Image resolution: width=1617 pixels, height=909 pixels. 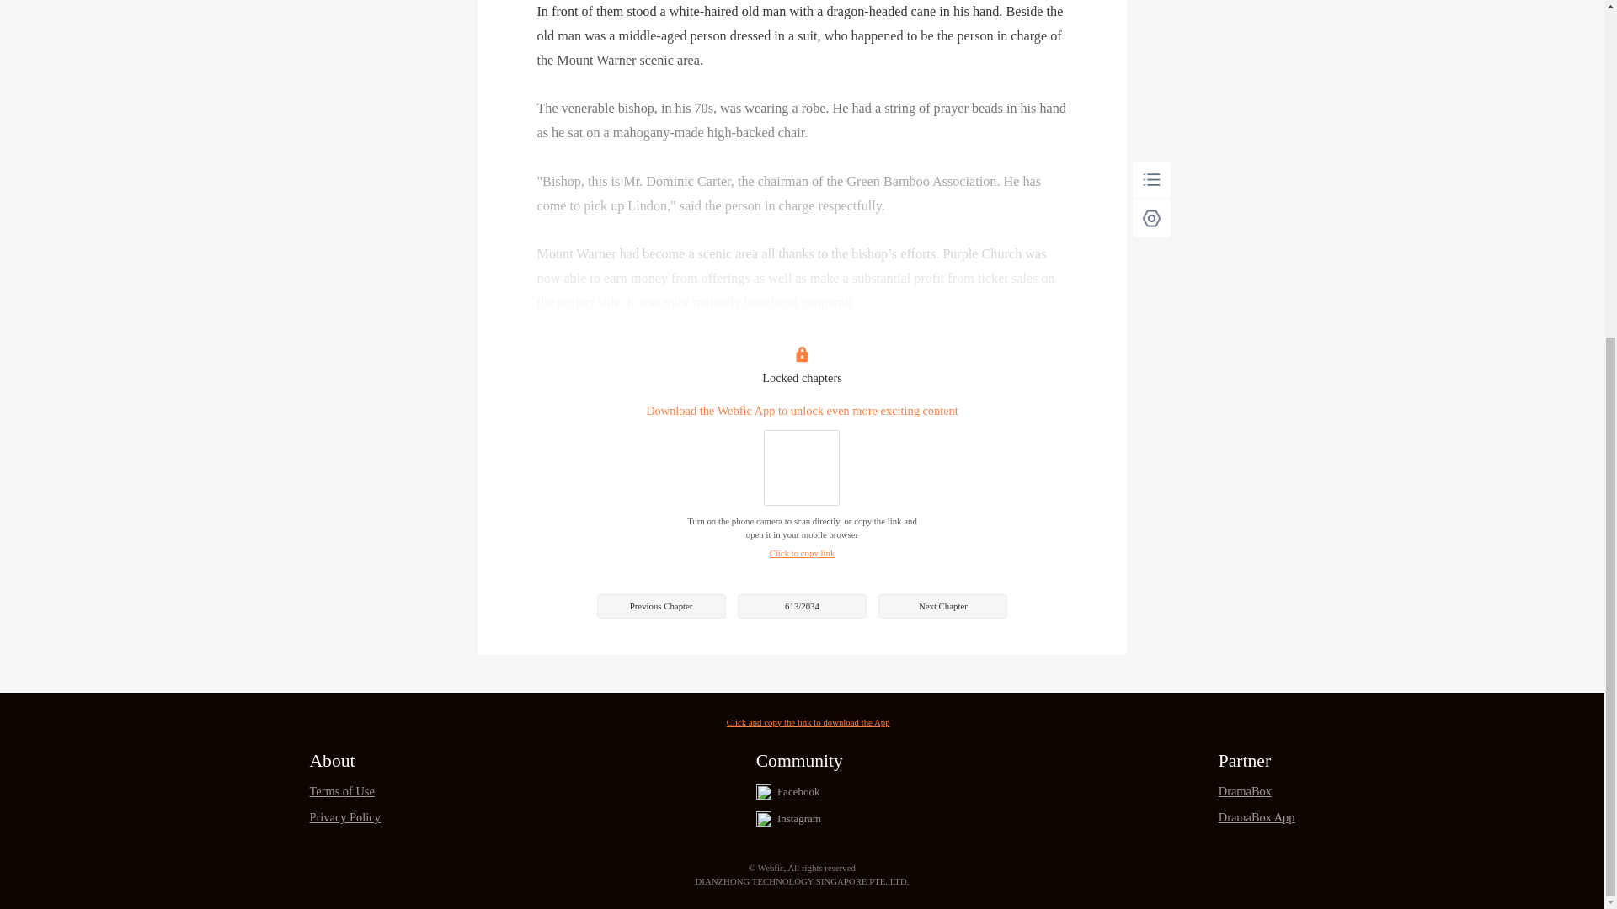 I want to click on Instagram, so click(x=799, y=818).